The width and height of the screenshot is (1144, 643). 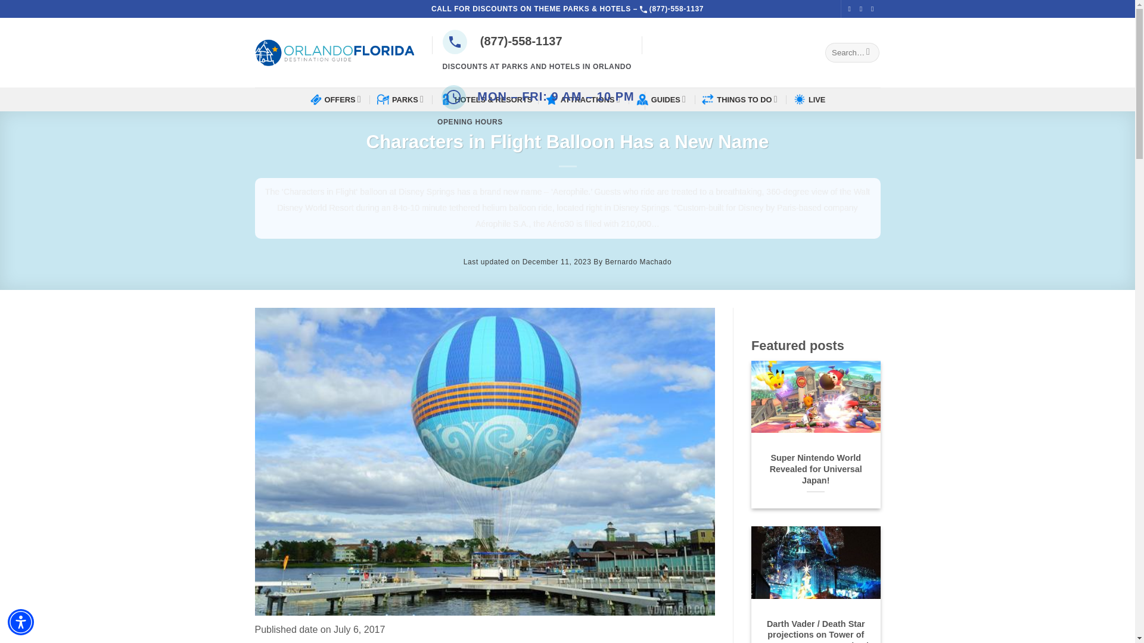 I want to click on PARKS, so click(x=402, y=99).